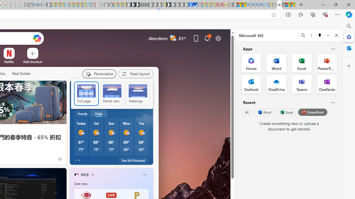 The height and width of the screenshot is (199, 355). Describe the element at coordinates (99, 114) in the screenshot. I see `Daily` at that location.